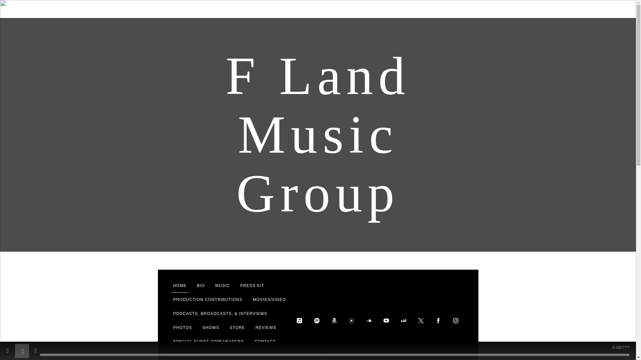 This screenshot has height=360, width=641. Describe the element at coordinates (318, 208) in the screenshot. I see `F Land Music Group` at that location.